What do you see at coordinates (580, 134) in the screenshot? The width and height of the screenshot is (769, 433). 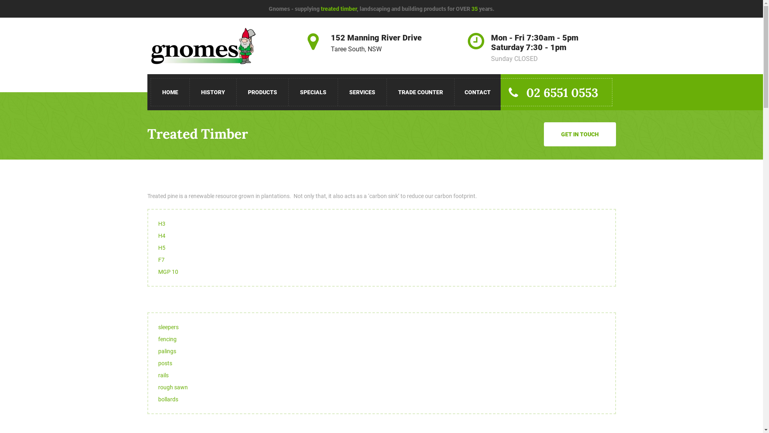 I see `GET IN TOUCH` at bounding box center [580, 134].